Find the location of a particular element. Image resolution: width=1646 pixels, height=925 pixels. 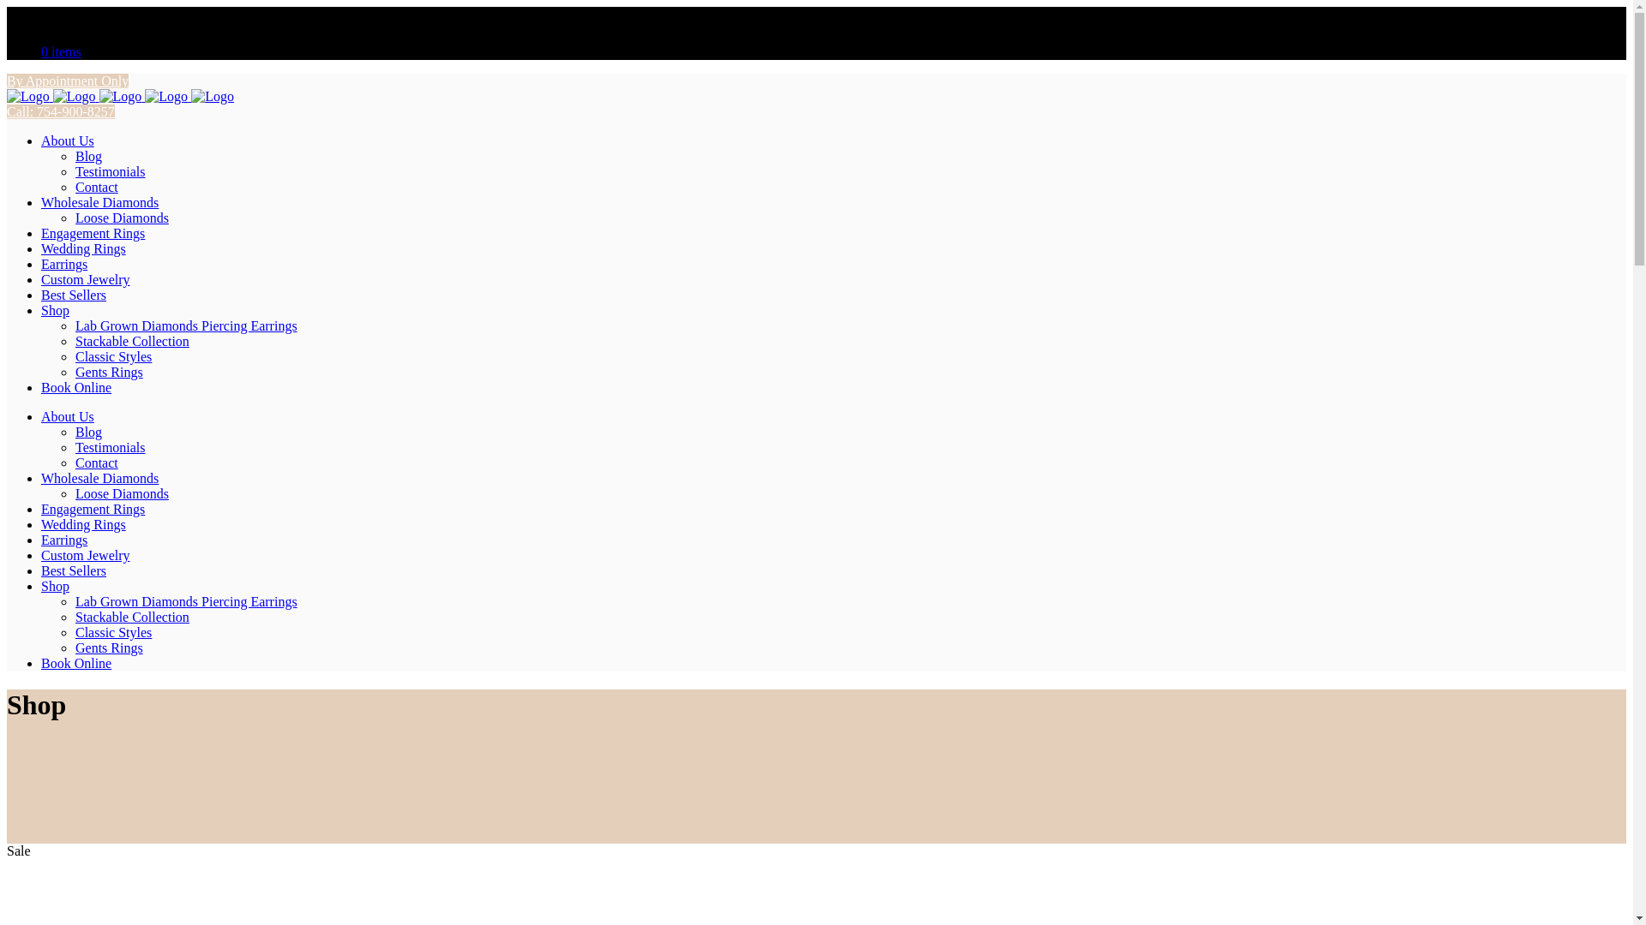

Book Online is located at coordinates (76, 387).